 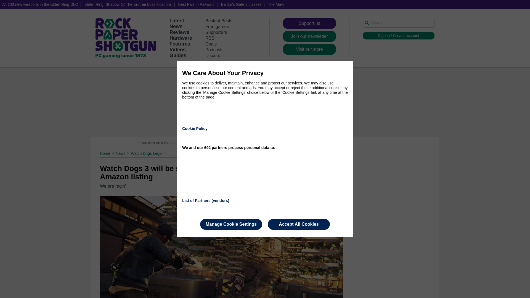 What do you see at coordinates (241, 4) in the screenshot?
I see `Baldur's Gate 3 classes` at bounding box center [241, 4].